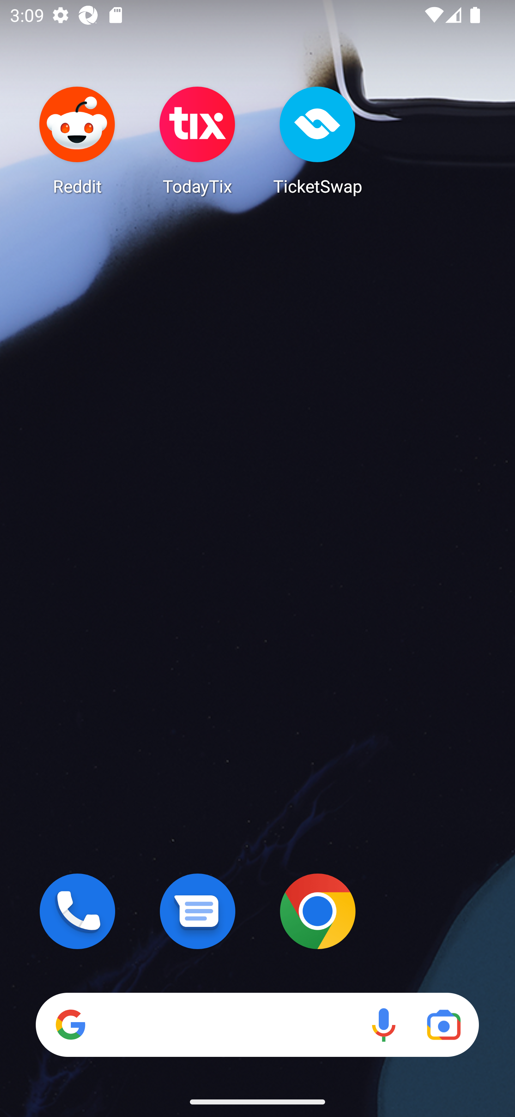 The width and height of the screenshot is (515, 1117). What do you see at coordinates (383, 1025) in the screenshot?
I see `Voice search` at bounding box center [383, 1025].